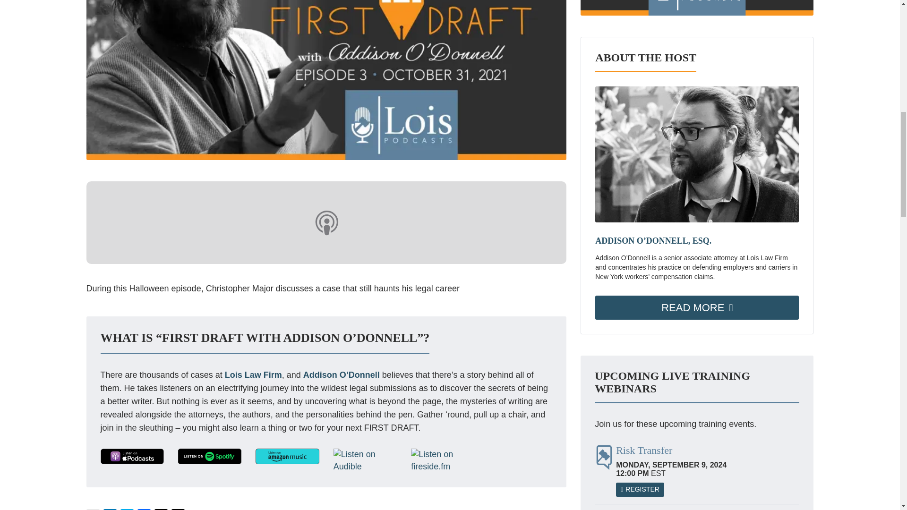 Image resolution: width=907 pixels, height=510 pixels. What do you see at coordinates (178, 509) in the screenshot?
I see `Click to share on X` at bounding box center [178, 509].